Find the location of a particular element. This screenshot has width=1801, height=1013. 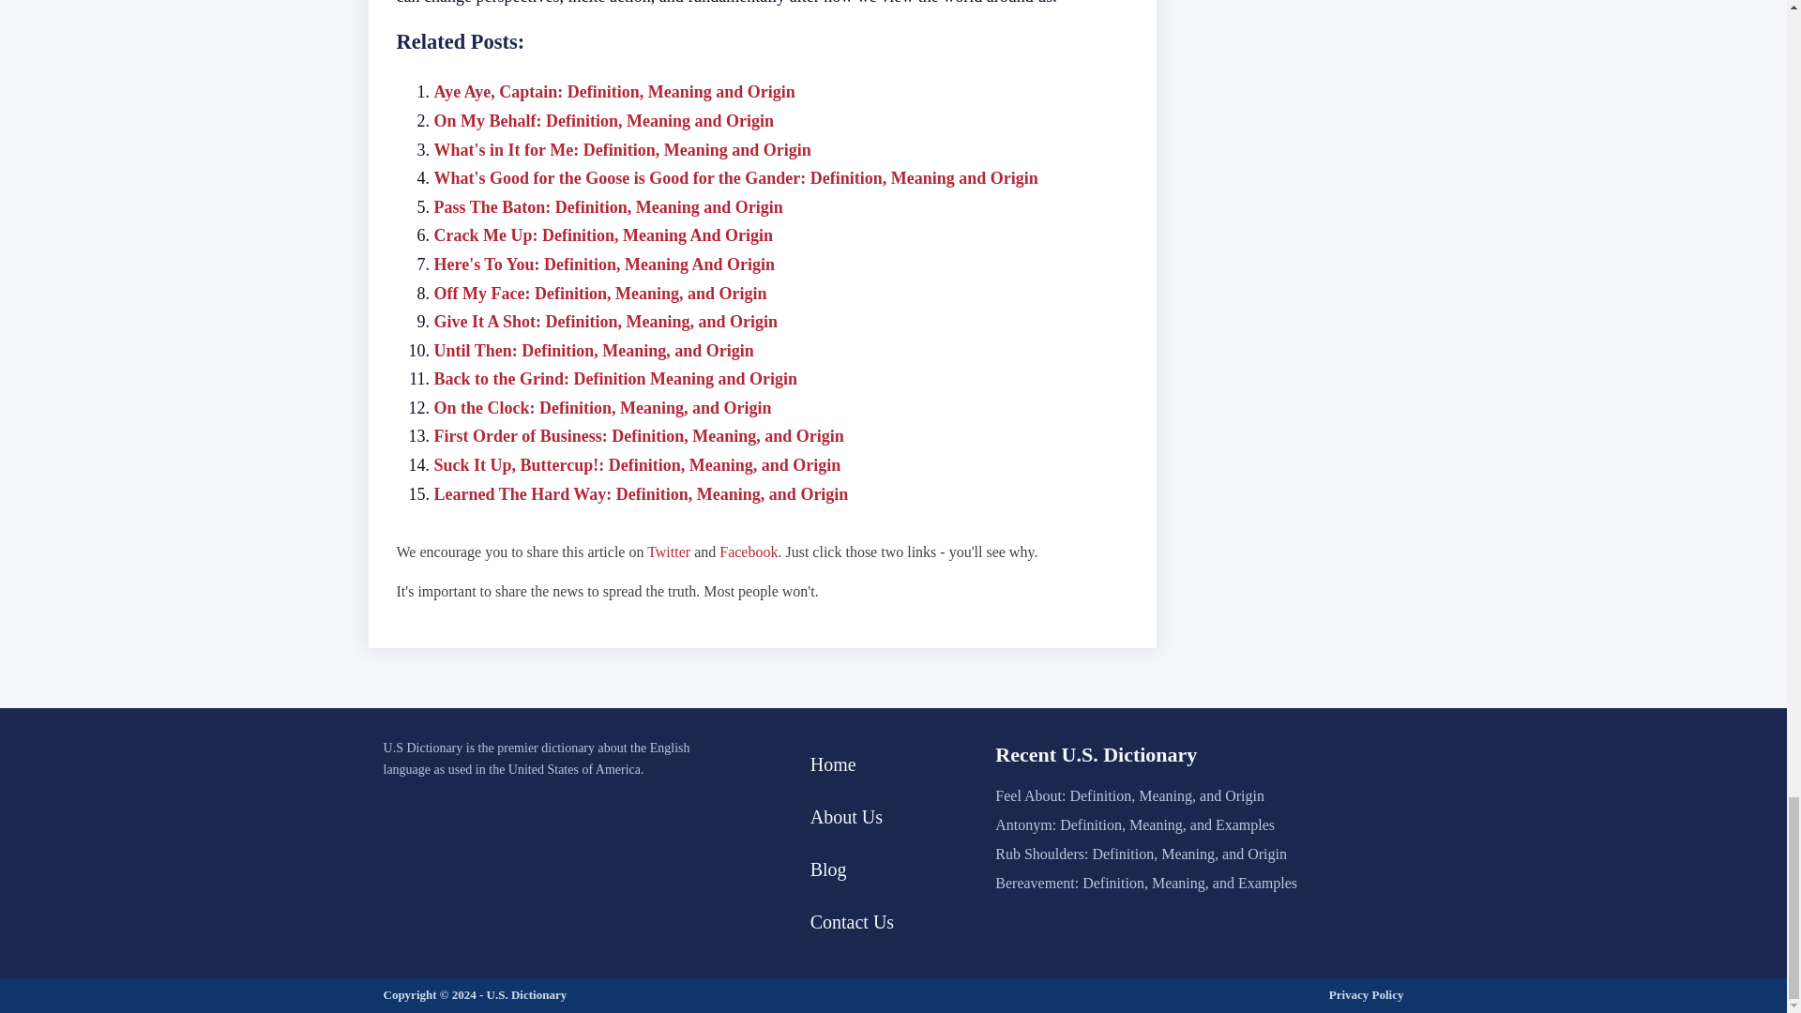

Here's To You: Definition, Meaning And Origin is located at coordinates (604, 265).